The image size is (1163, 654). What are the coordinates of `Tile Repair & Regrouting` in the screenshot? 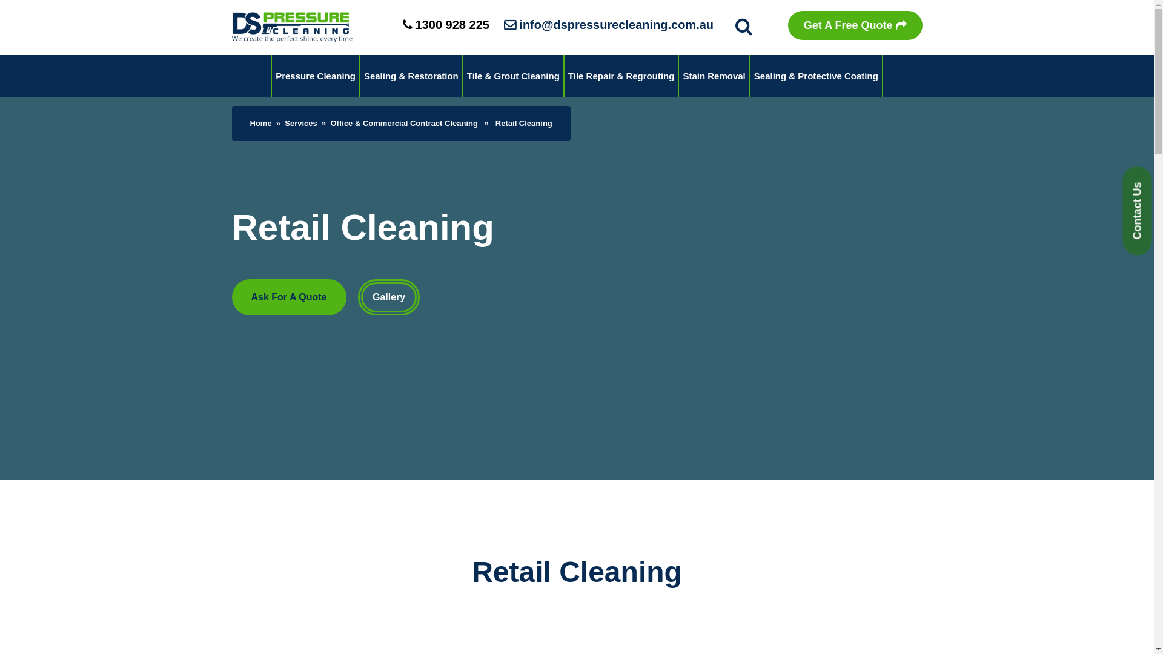 It's located at (621, 76).